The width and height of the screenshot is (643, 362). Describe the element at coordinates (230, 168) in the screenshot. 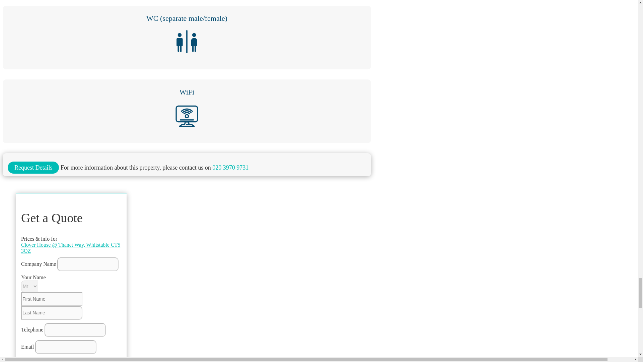

I see `020 3970 9731` at that location.